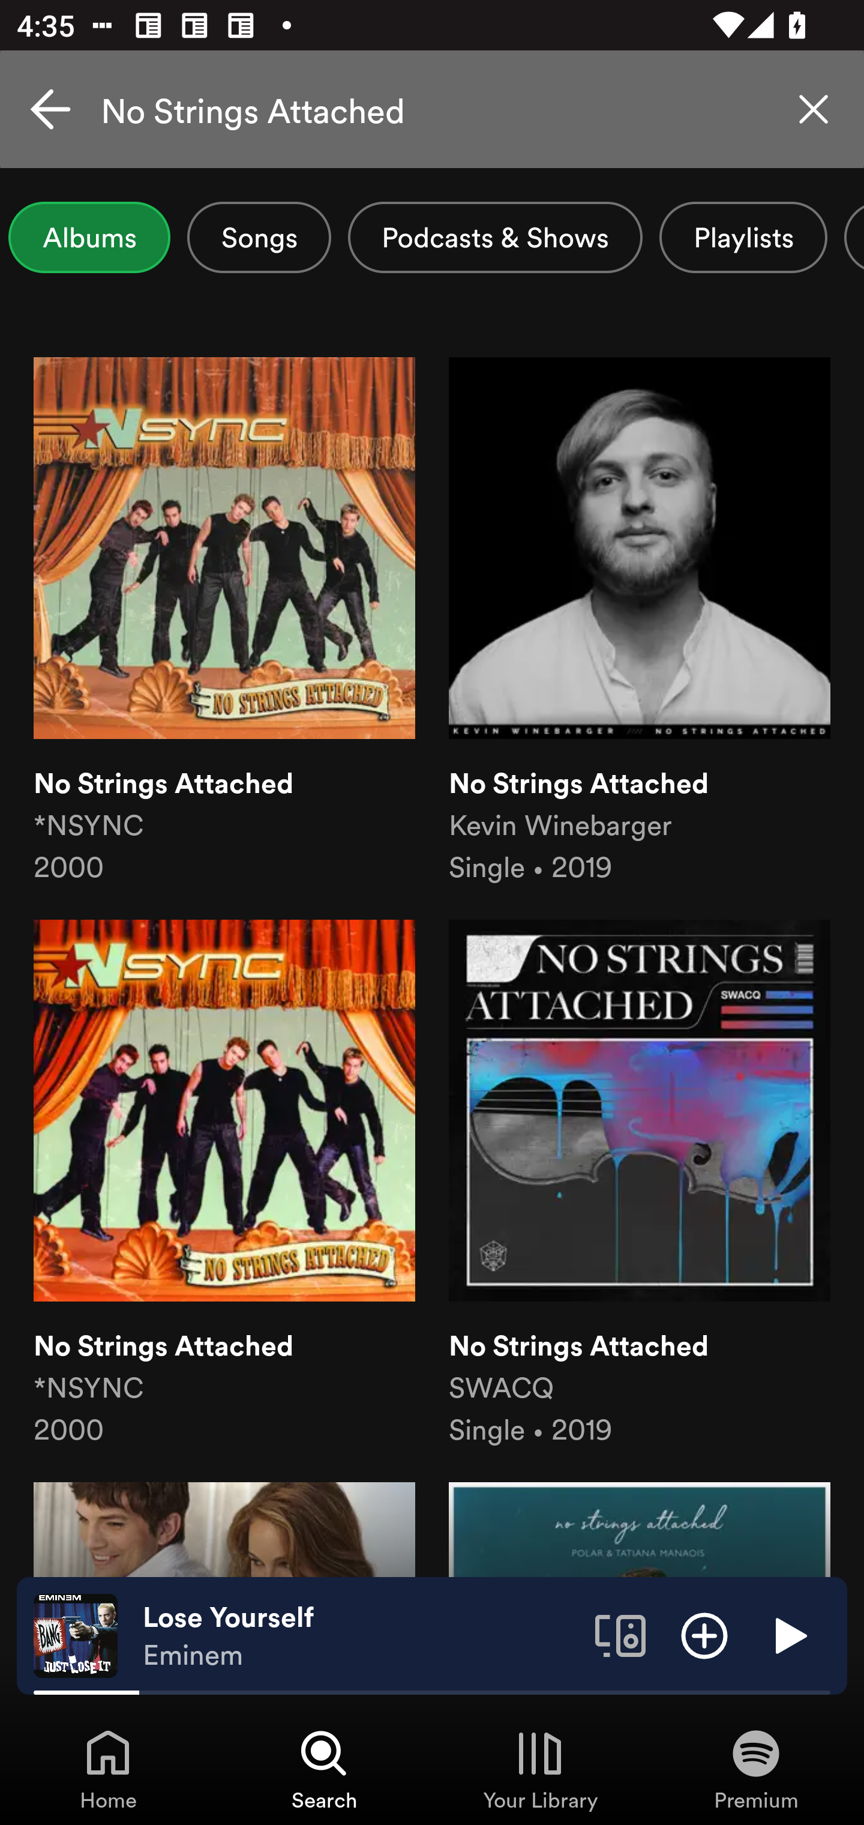 The image size is (864, 1825). I want to click on Search, Tab 2 of 4 Search Search, so click(324, 1769).